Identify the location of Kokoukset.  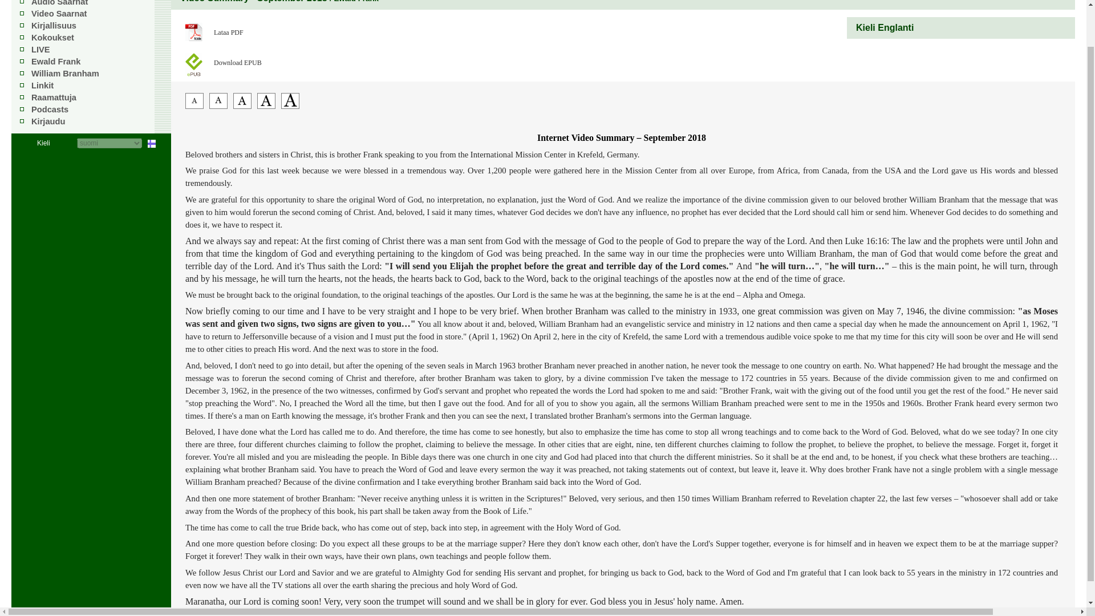
(52, 38).